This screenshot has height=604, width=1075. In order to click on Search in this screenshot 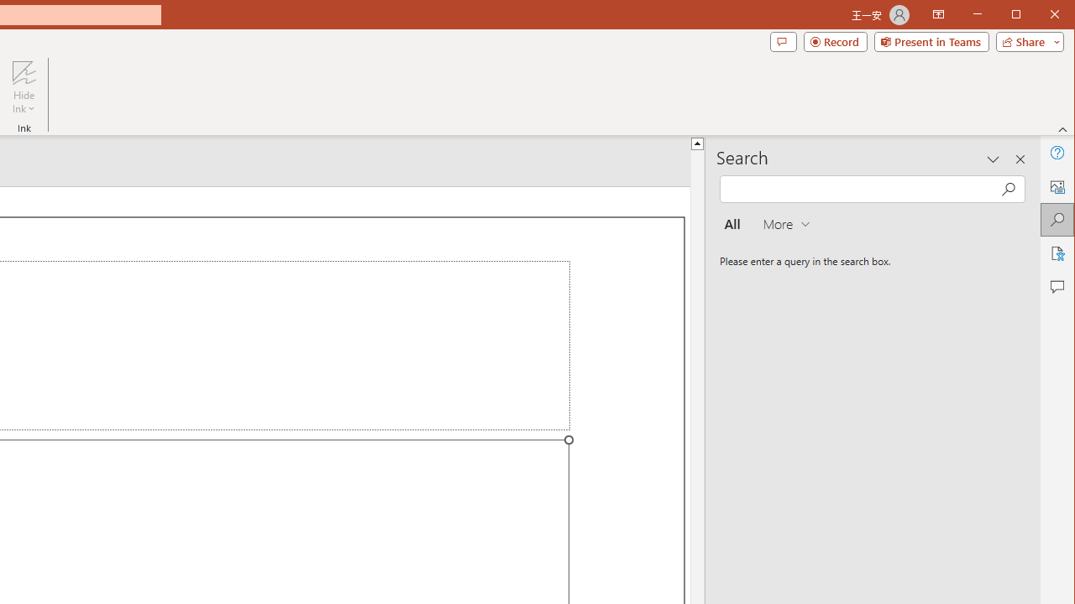, I will do `click(1057, 220)`.